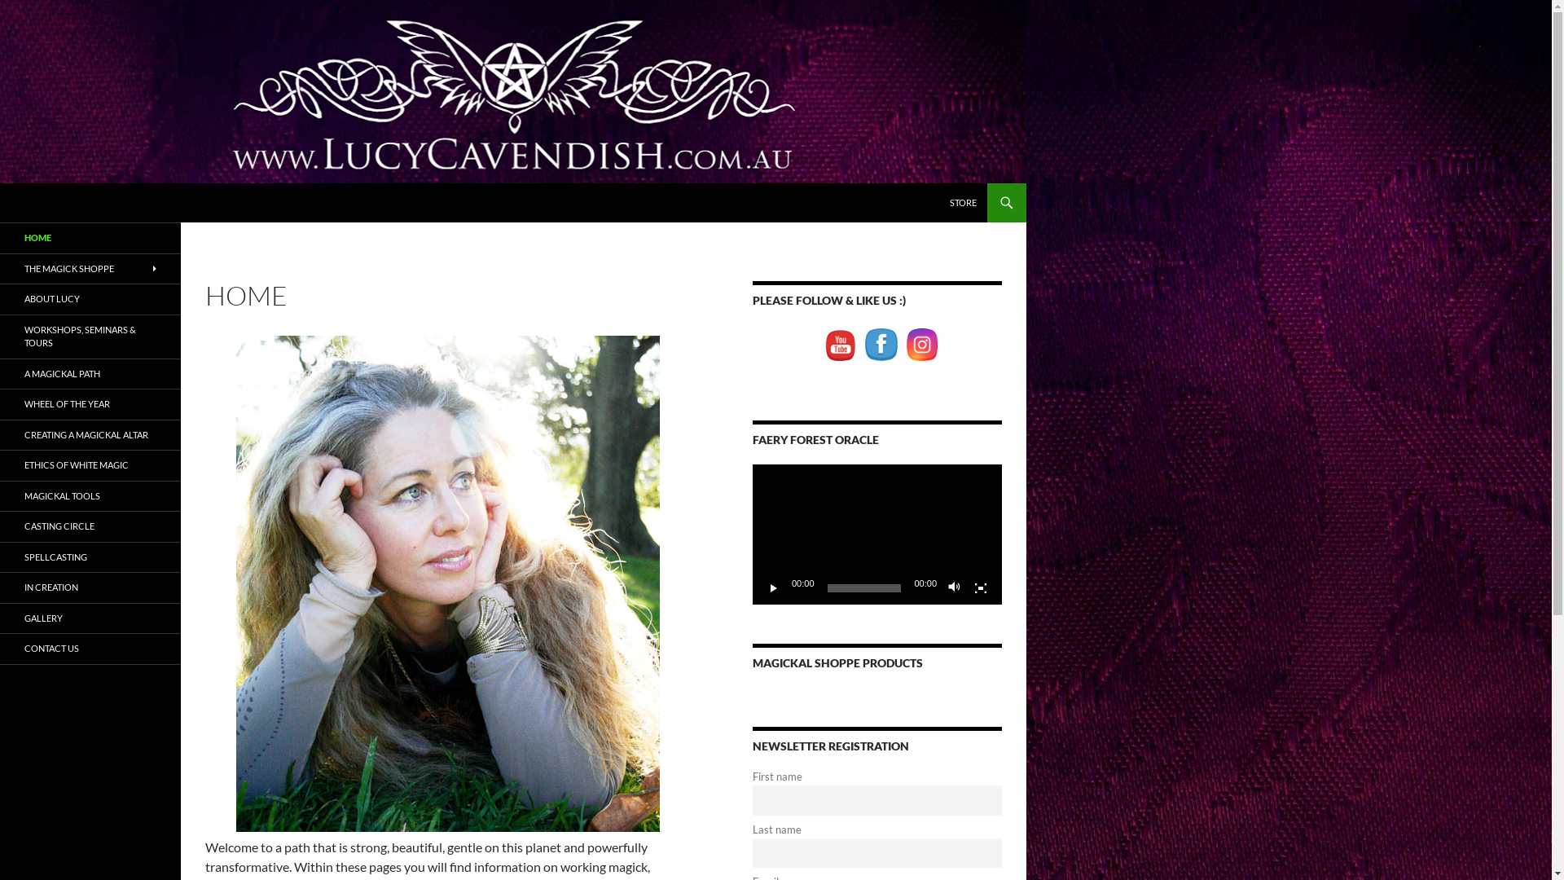 The height and width of the screenshot is (880, 1564). Describe the element at coordinates (90, 466) in the screenshot. I see `ETHICS OF WHITE MAGIC` at that location.